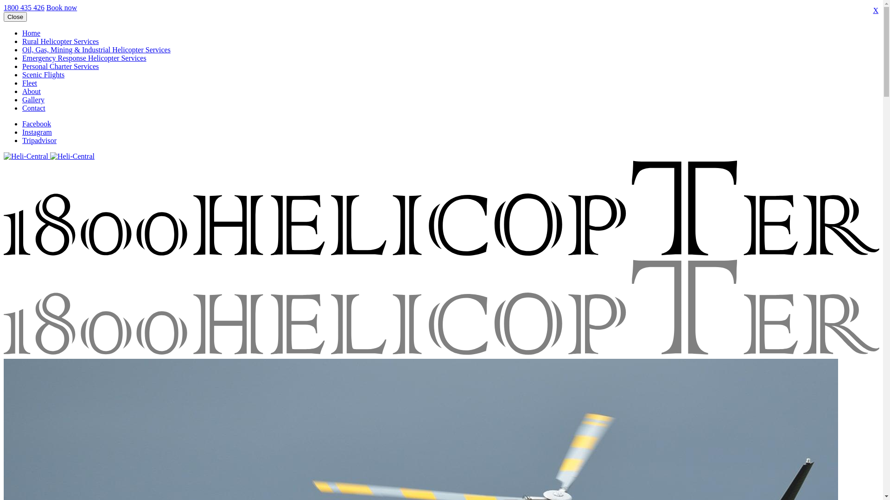  What do you see at coordinates (60, 42) in the screenshot?
I see `Rural Helicopter Services` at bounding box center [60, 42].